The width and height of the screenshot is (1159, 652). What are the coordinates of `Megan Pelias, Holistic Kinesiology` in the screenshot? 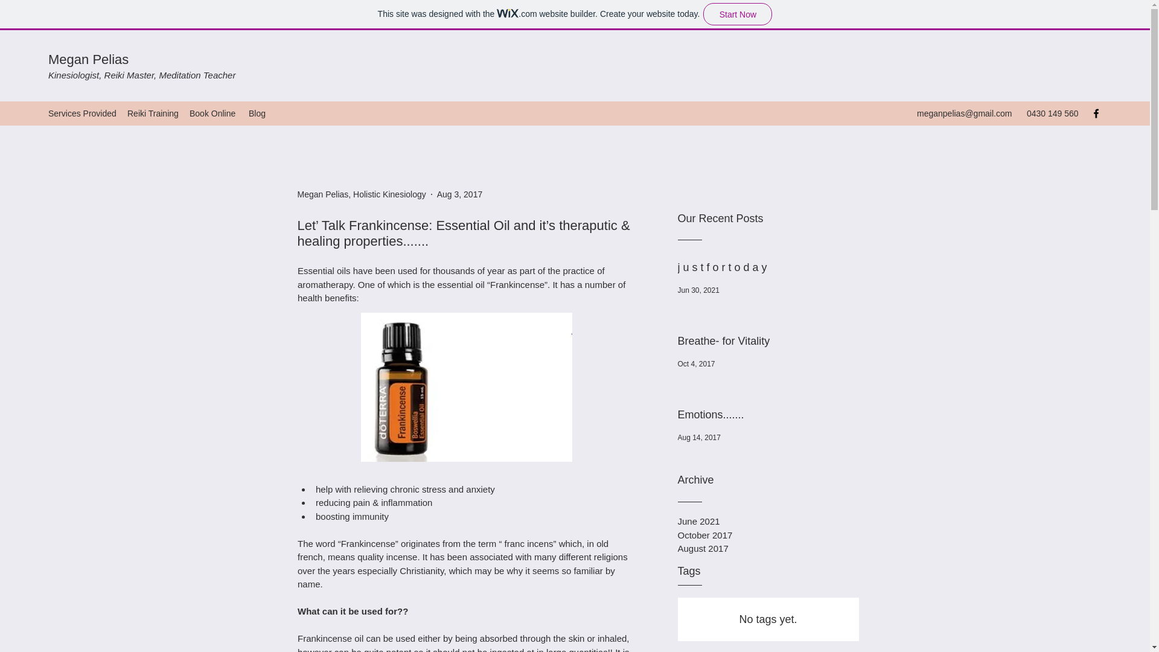 It's located at (361, 194).